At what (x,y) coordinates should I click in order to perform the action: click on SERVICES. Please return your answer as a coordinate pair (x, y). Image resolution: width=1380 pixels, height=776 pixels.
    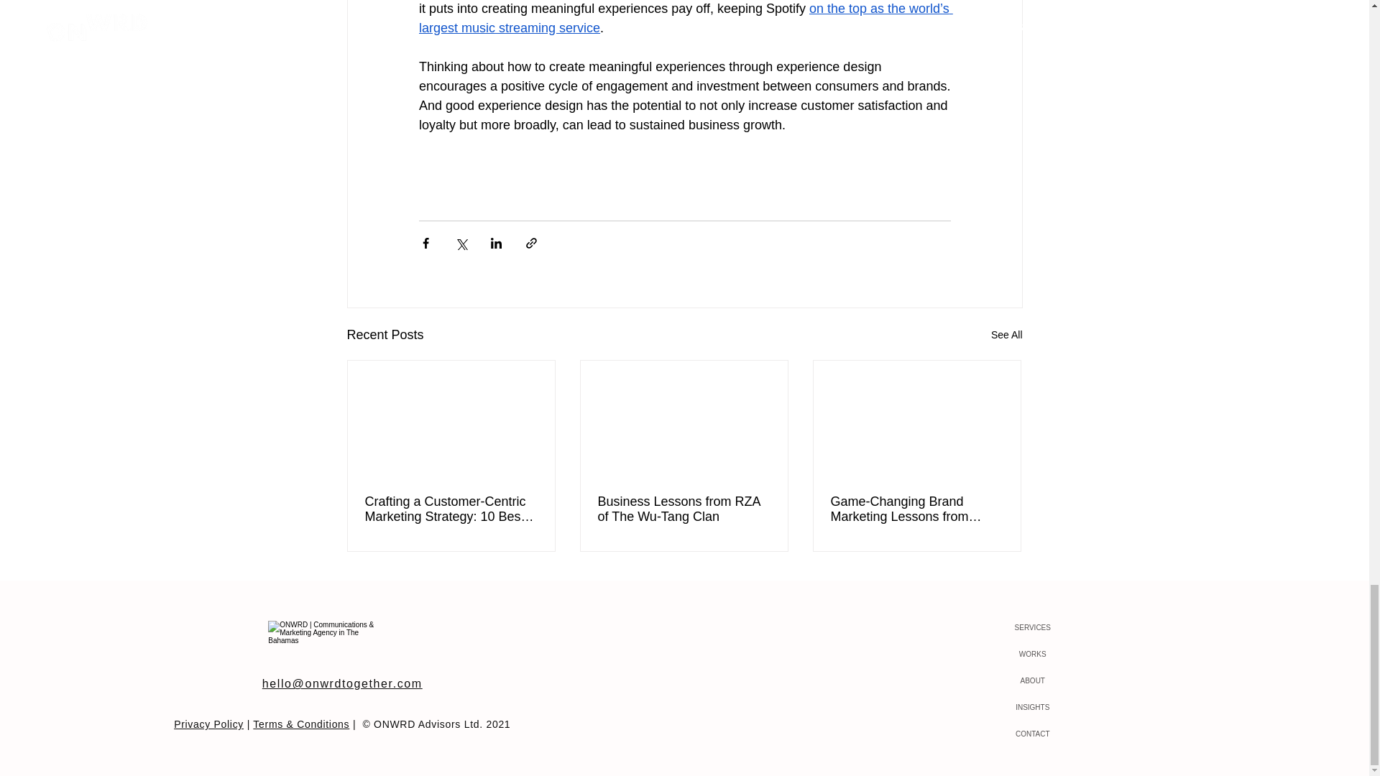
    Looking at the image, I should click on (1032, 628).